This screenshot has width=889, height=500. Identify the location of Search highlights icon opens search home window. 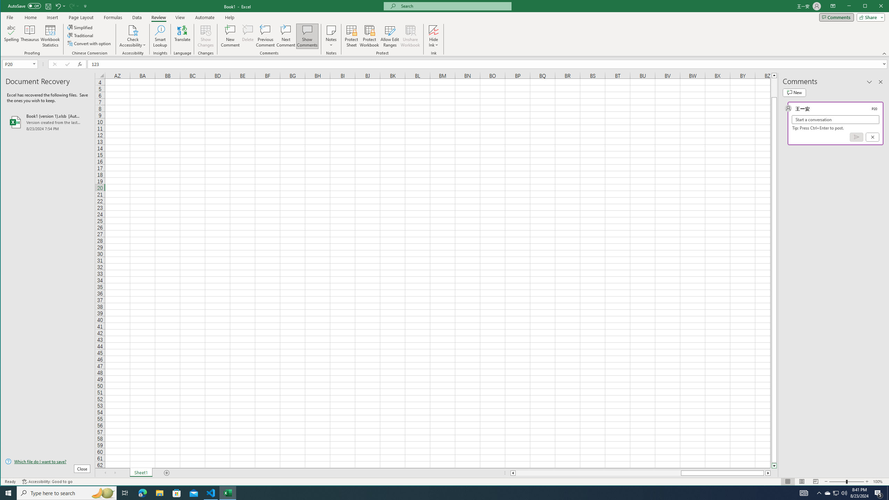
(103, 493).